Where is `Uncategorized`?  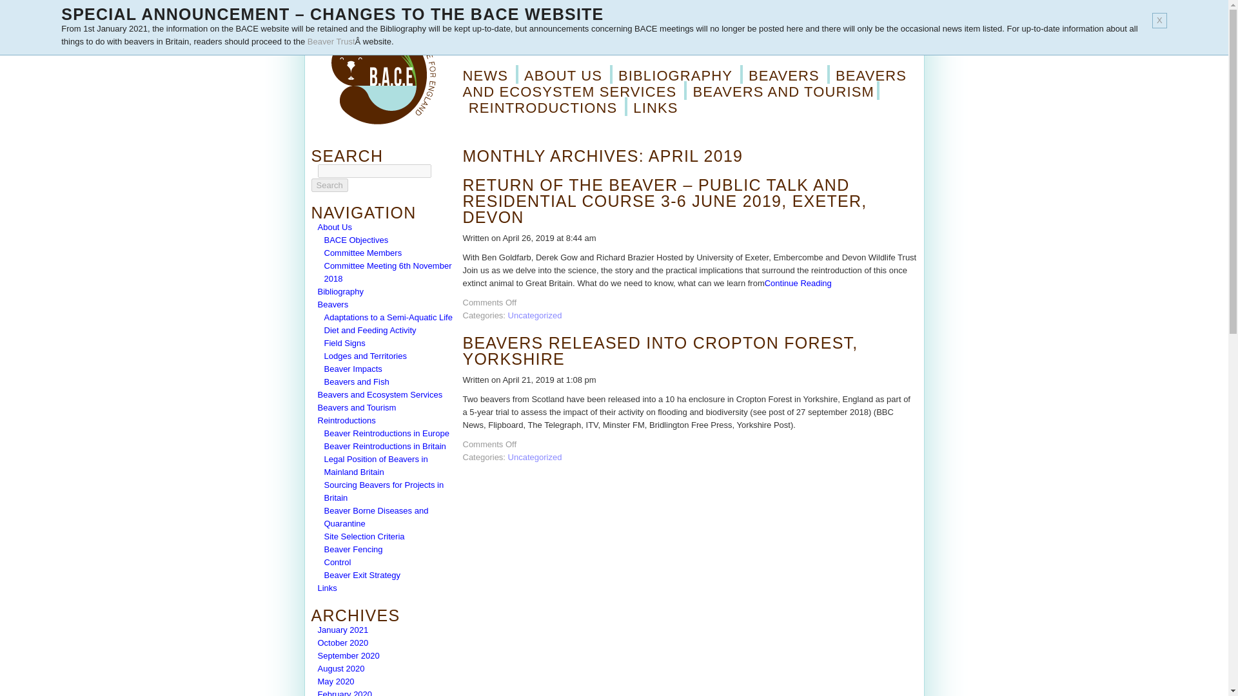 Uncategorized is located at coordinates (535, 458).